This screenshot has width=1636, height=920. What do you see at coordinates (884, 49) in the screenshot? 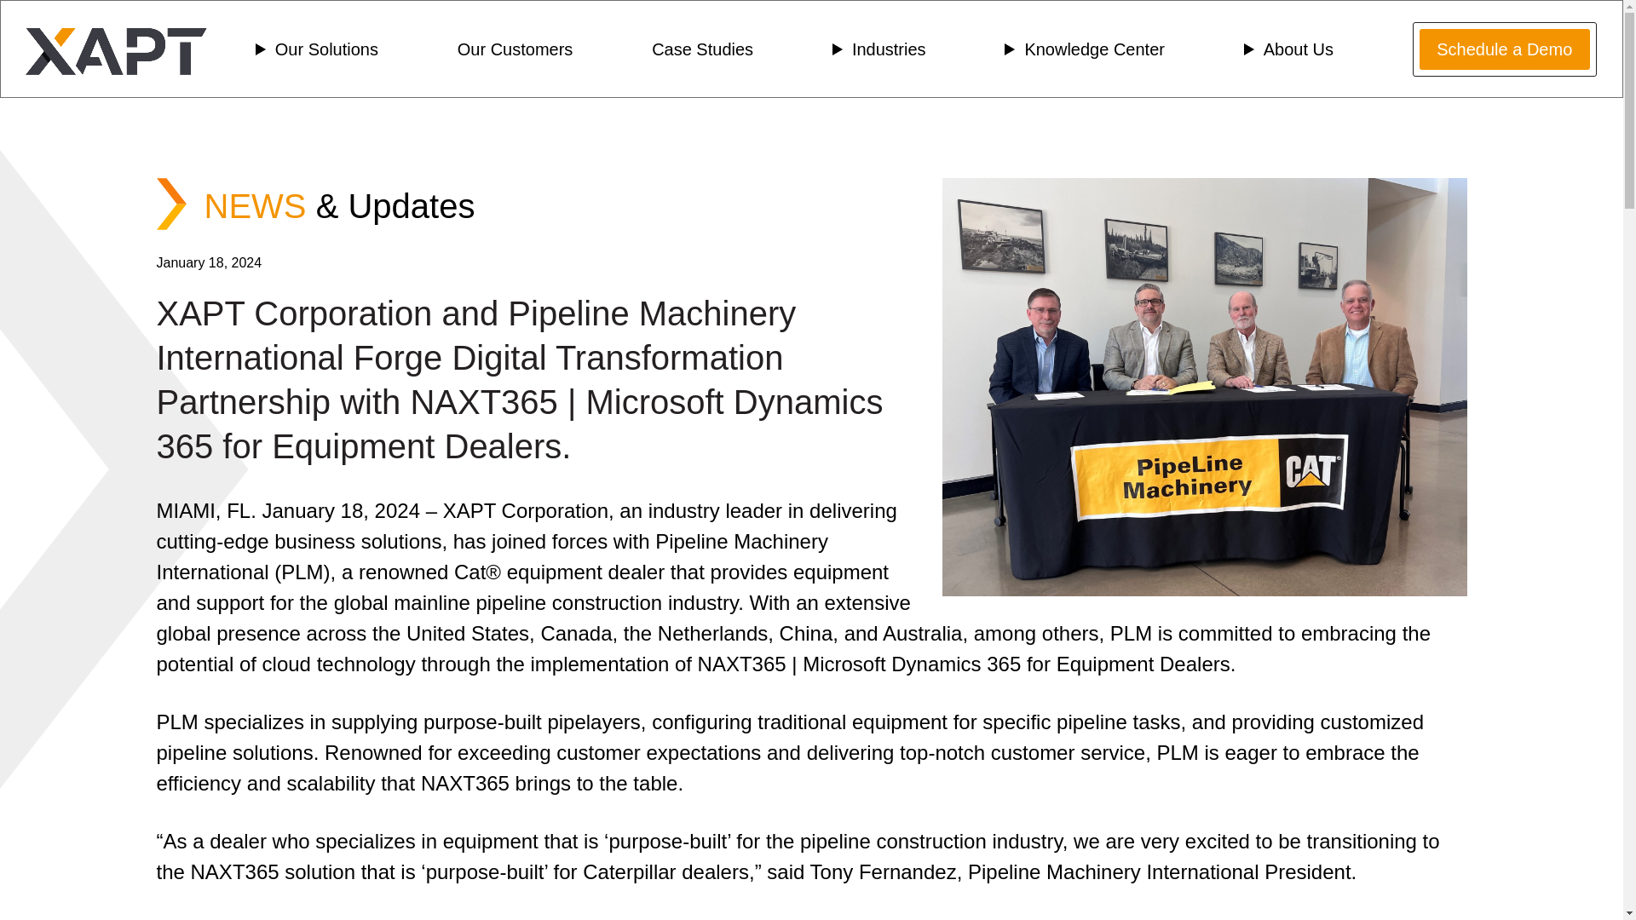
I see `Industries` at bounding box center [884, 49].